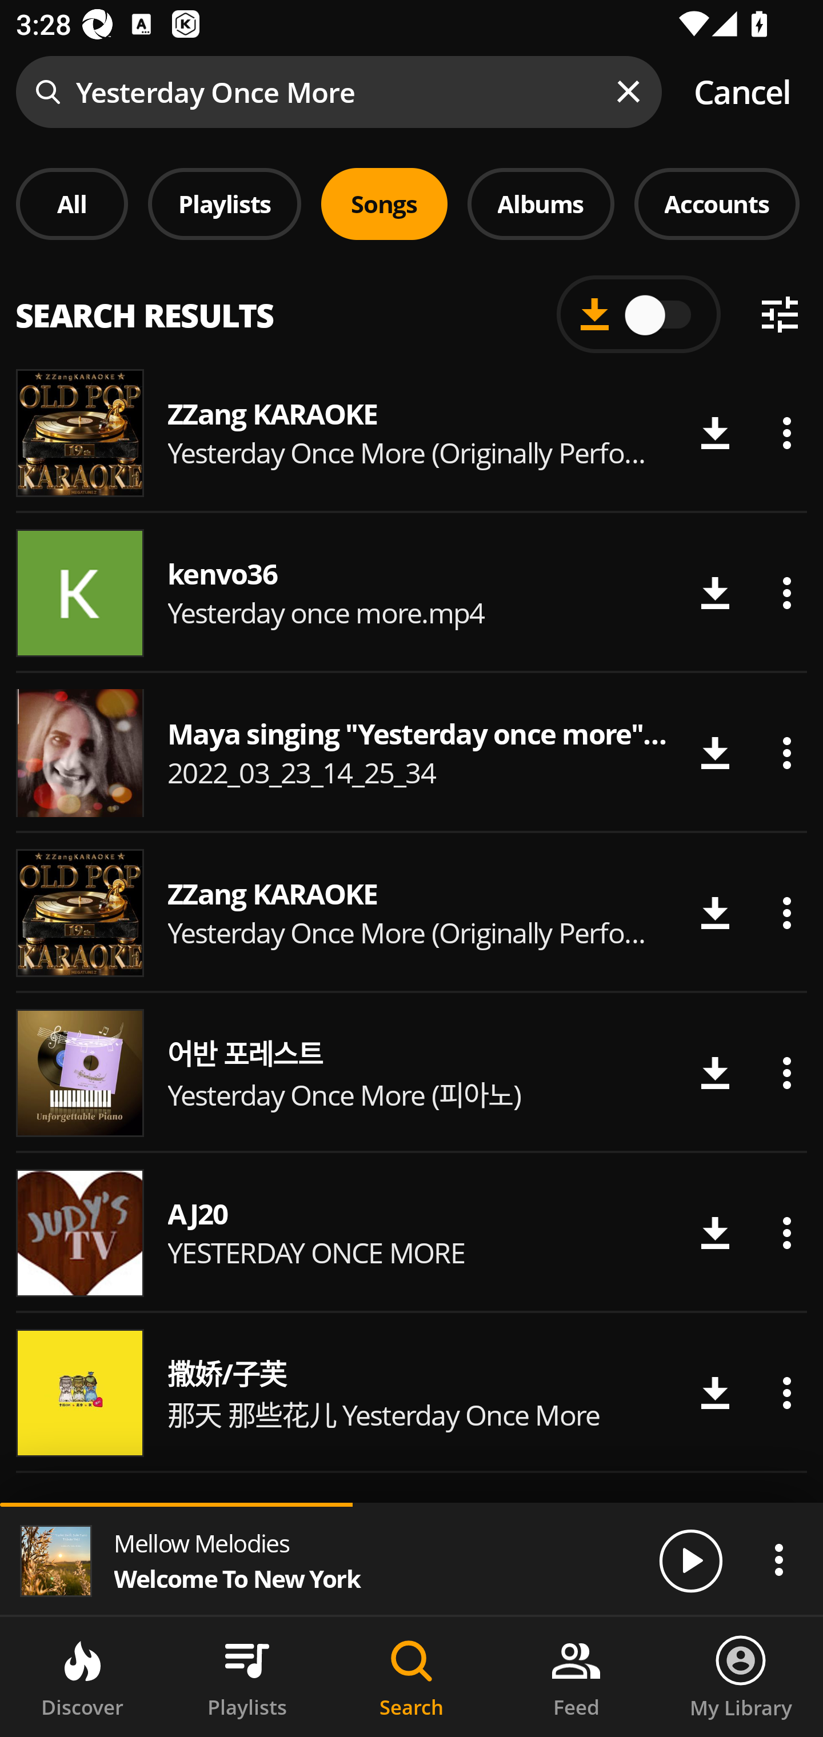  What do you see at coordinates (741, 1677) in the screenshot?
I see `My Library` at bounding box center [741, 1677].